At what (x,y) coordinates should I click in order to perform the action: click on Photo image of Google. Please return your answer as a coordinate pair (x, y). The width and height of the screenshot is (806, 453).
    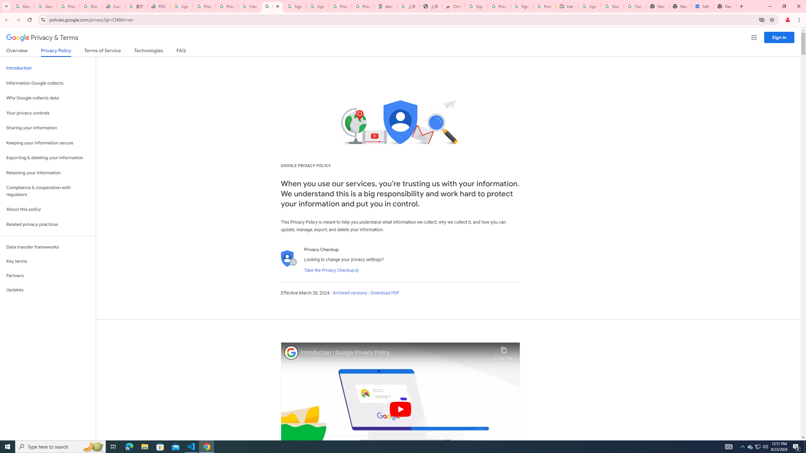
    Looking at the image, I should click on (291, 352).